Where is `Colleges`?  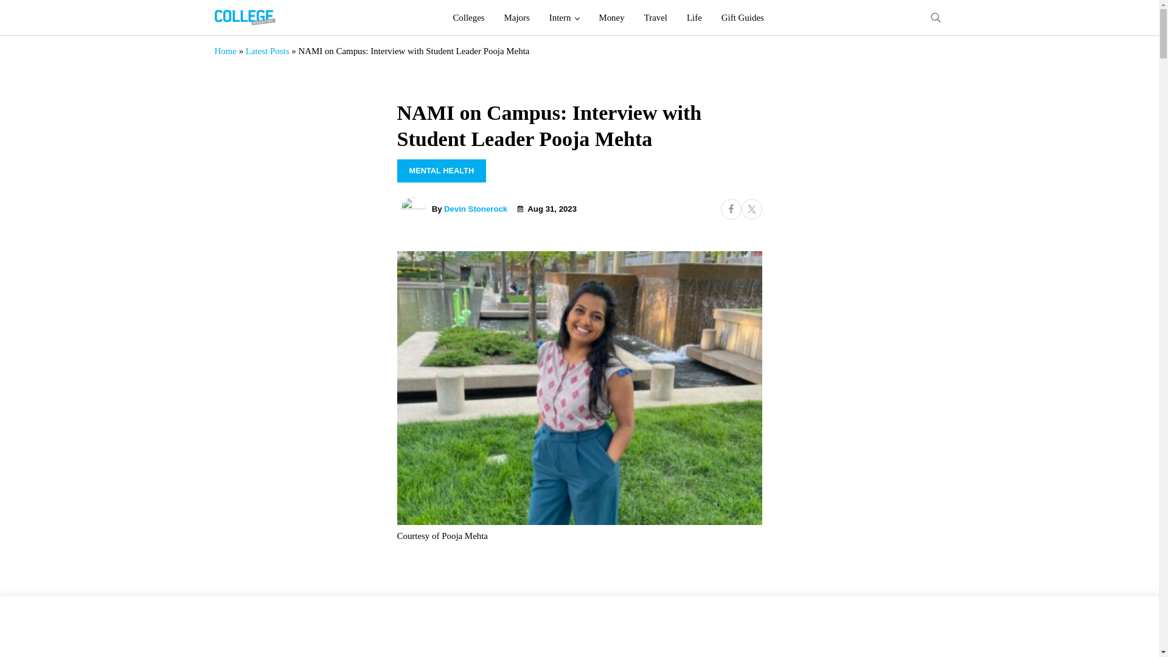
Colleges is located at coordinates (468, 18).